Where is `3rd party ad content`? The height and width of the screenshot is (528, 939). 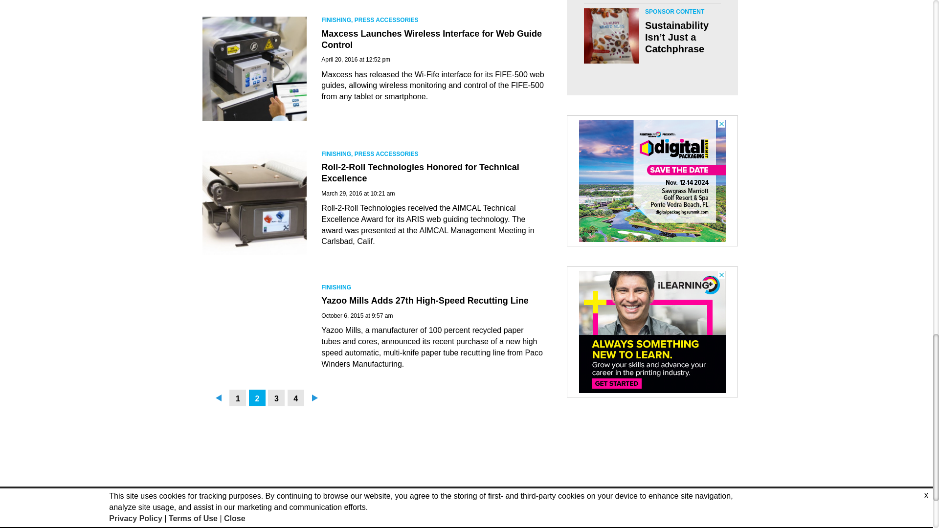
3rd party ad content is located at coordinates (652, 181).